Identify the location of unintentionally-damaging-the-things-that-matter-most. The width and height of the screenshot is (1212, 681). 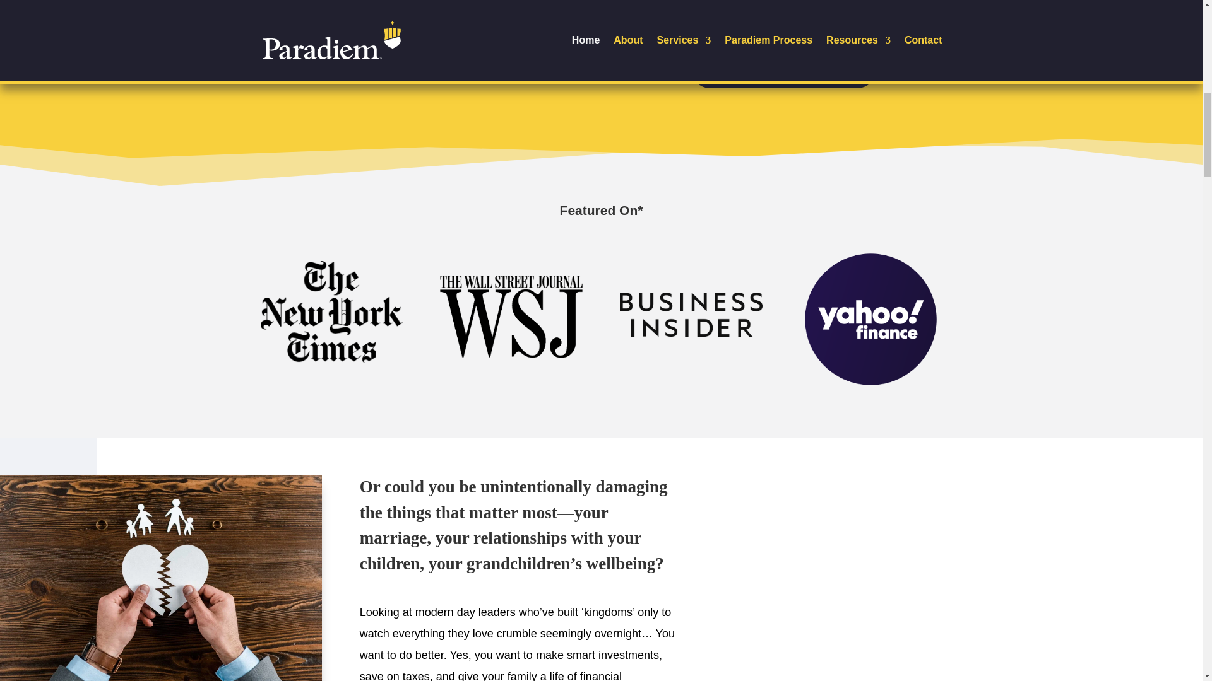
(161, 578).